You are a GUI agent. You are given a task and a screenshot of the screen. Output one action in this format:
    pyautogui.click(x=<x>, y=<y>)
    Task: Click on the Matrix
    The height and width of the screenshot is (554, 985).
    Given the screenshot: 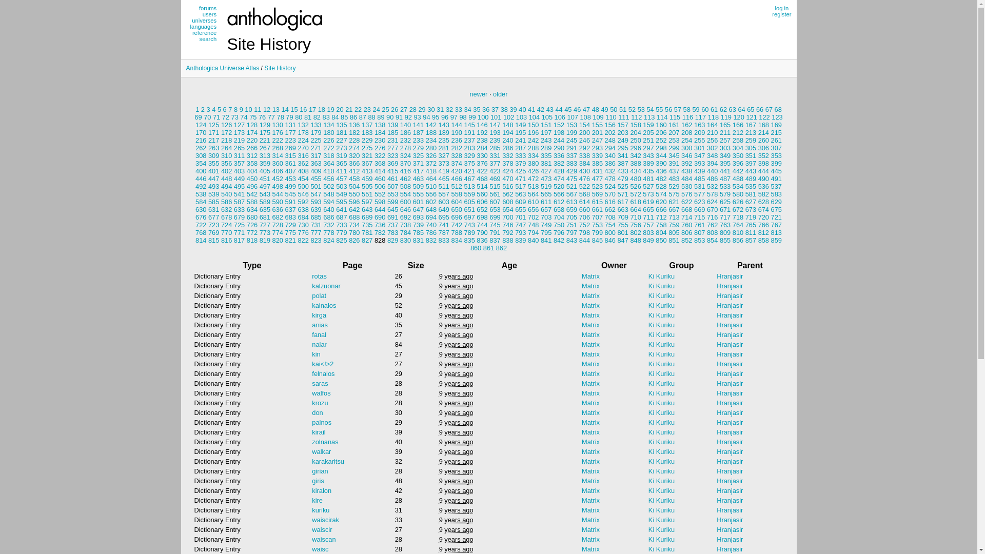 What is the action you would take?
    pyautogui.click(x=591, y=276)
    